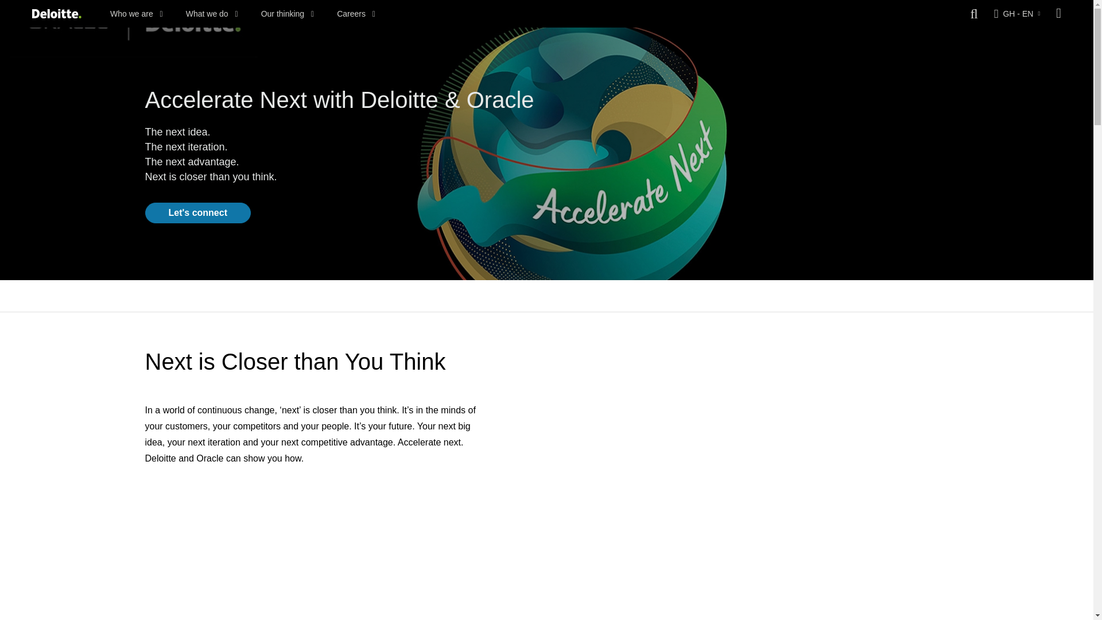  I want to click on Our thinking, so click(288, 14).